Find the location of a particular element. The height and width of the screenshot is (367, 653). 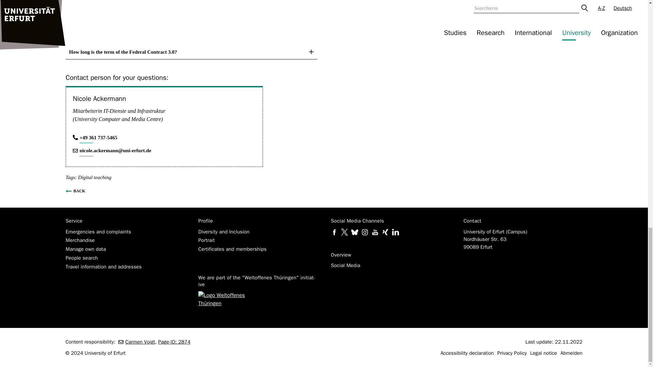

Diversity and Inclusion is located at coordinates (223, 231).